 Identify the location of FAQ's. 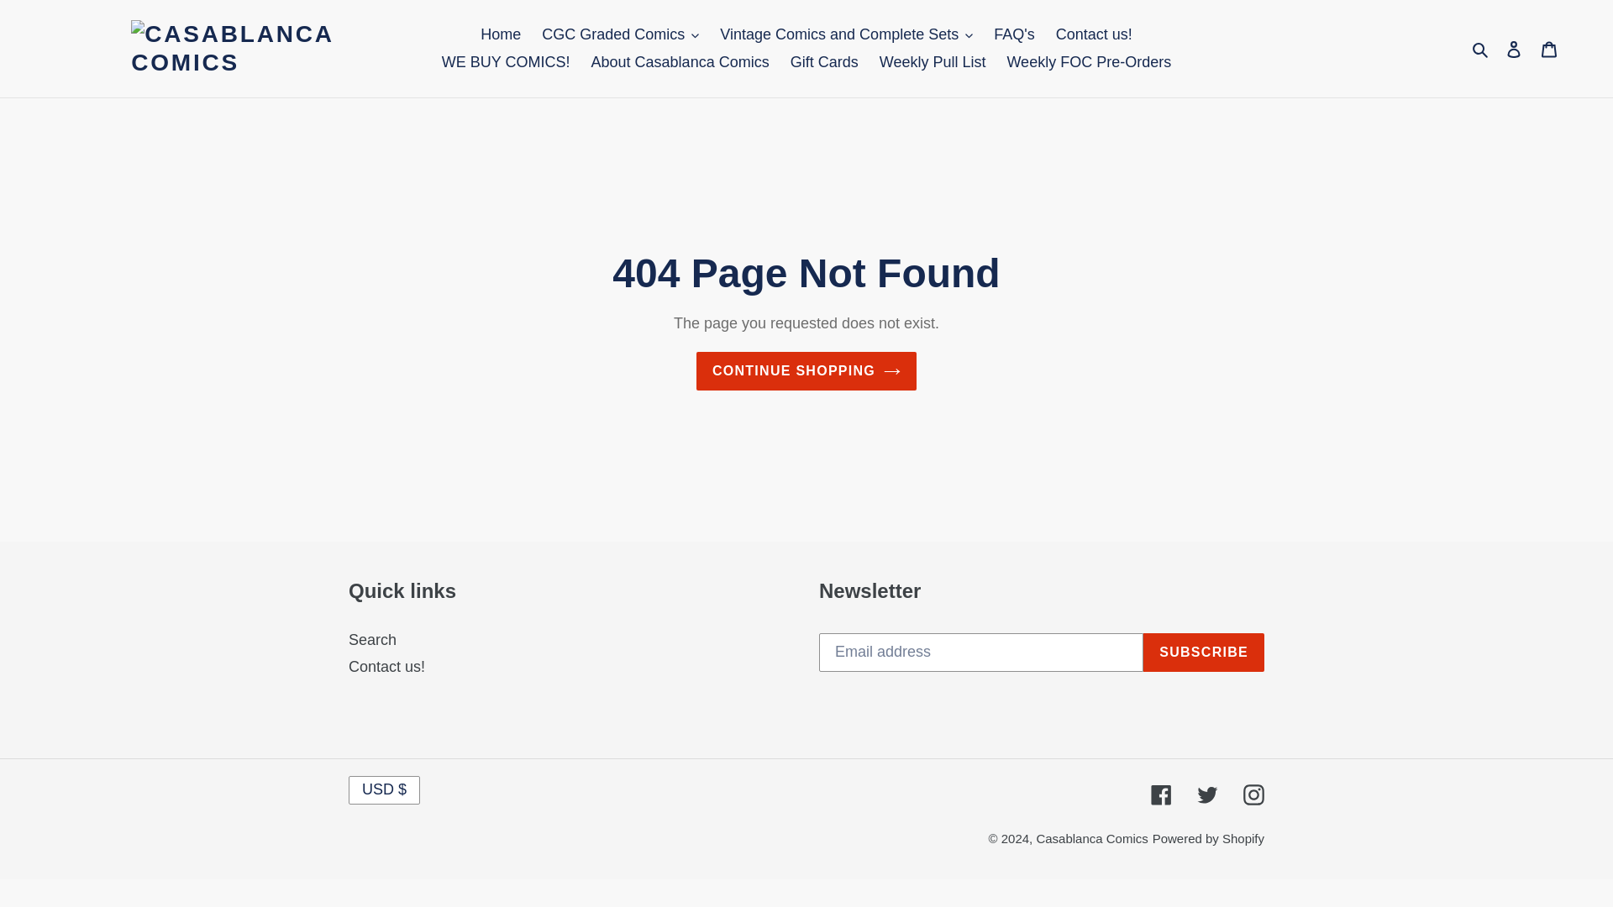
(1013, 34).